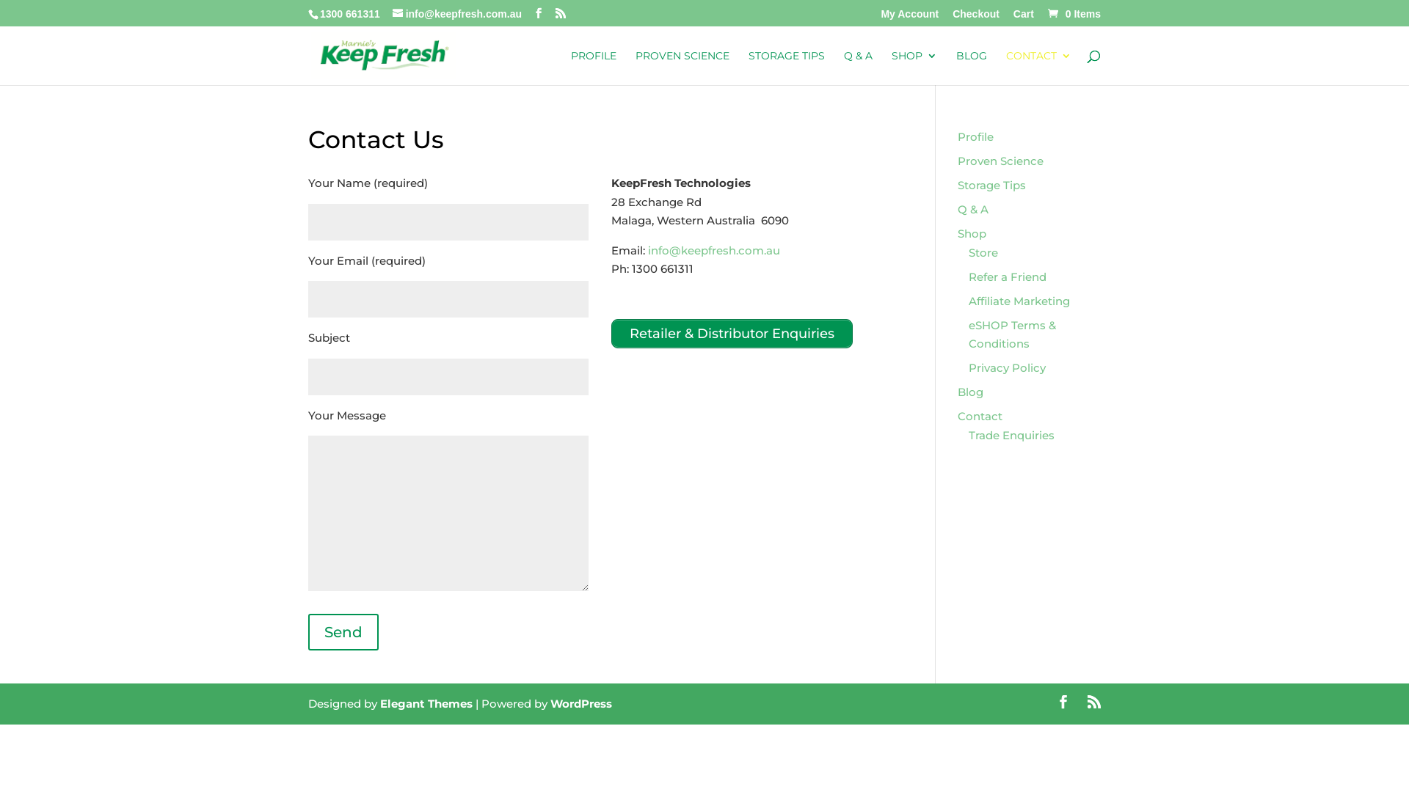 Image resolution: width=1409 pixels, height=792 pixels. Describe the element at coordinates (1001, 161) in the screenshot. I see `Proven Science` at that location.